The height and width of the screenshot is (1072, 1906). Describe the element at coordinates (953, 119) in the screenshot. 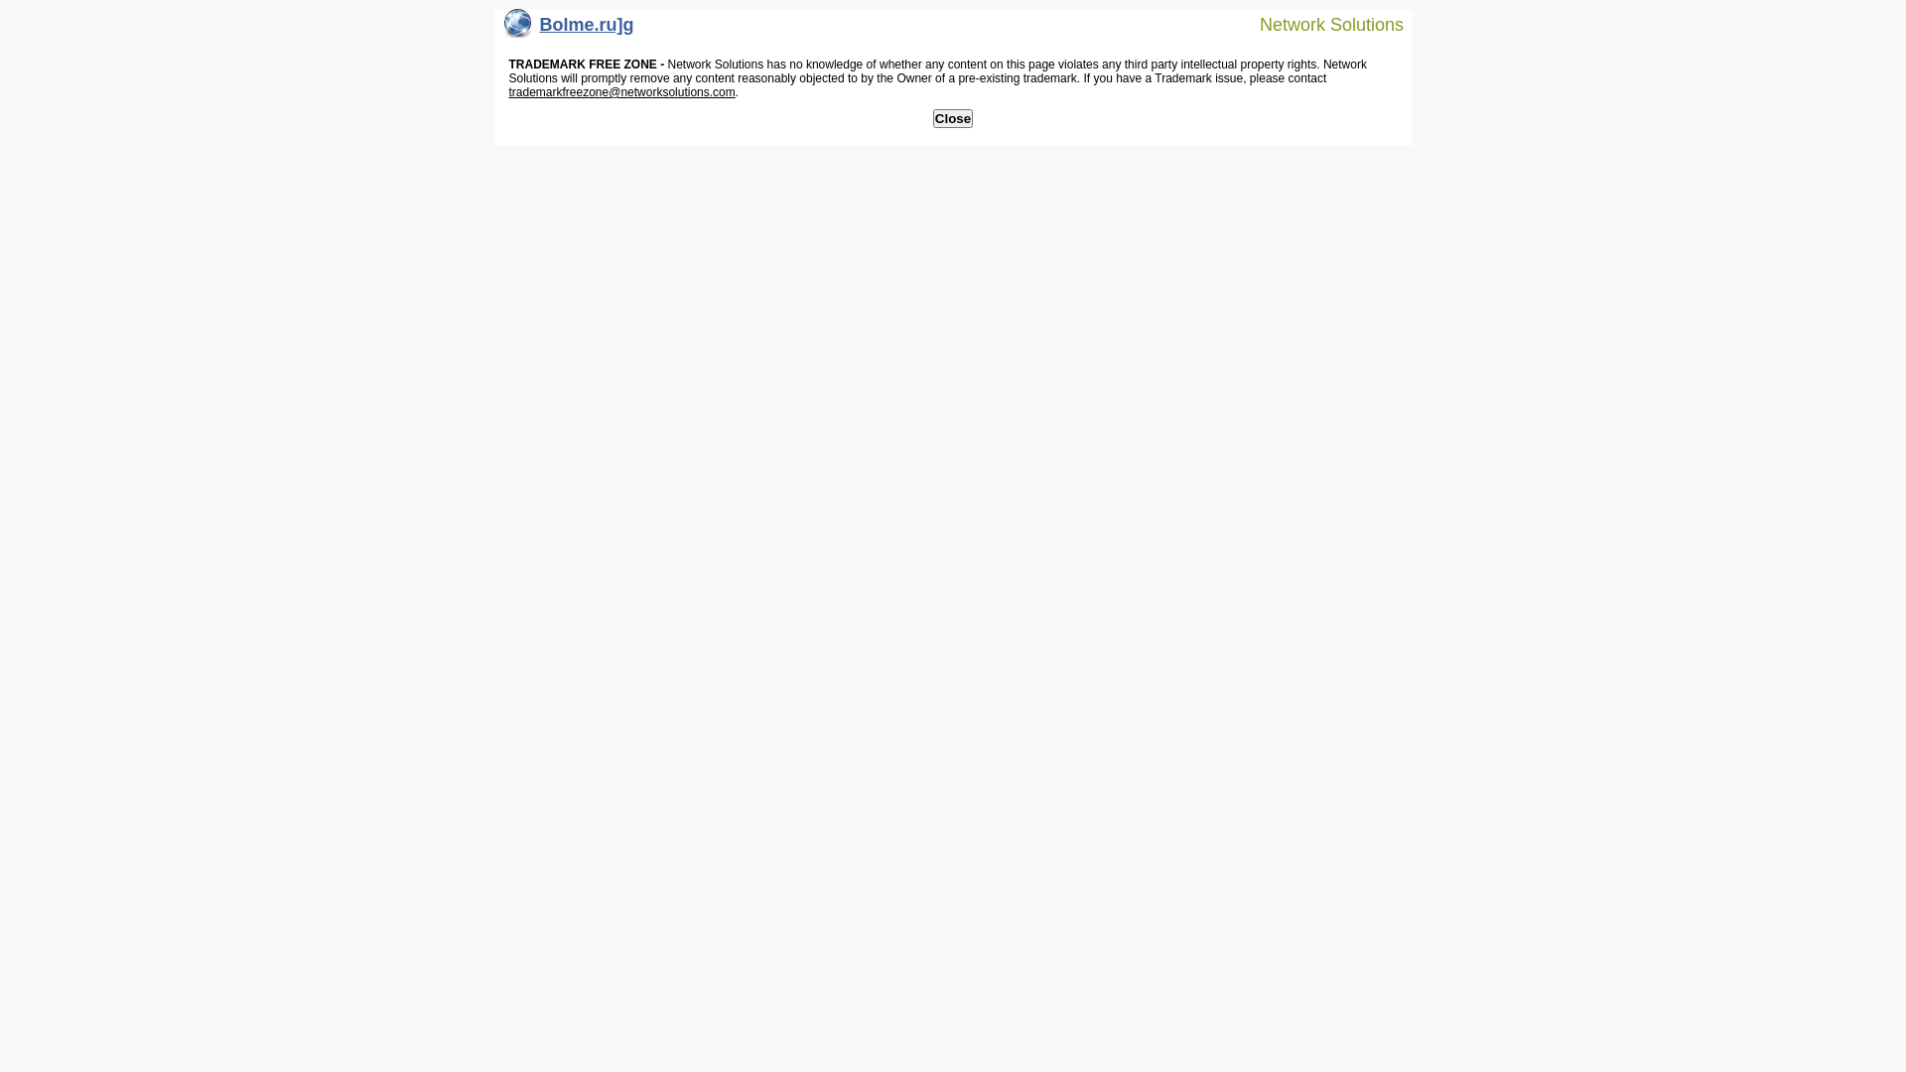

I see `Close` at that location.